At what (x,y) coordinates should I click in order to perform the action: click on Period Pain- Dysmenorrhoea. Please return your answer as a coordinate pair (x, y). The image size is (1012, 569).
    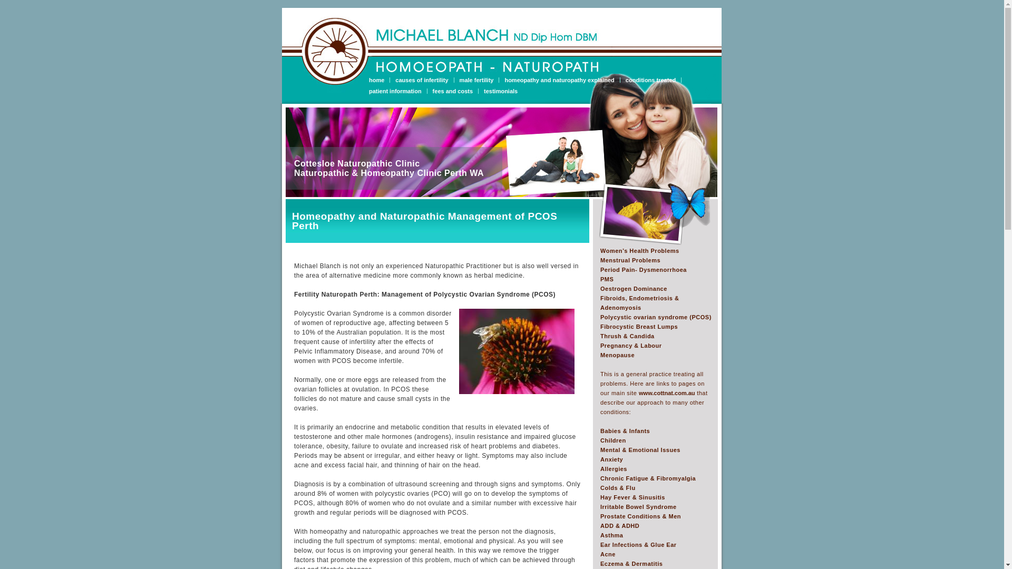
    Looking at the image, I should click on (644, 270).